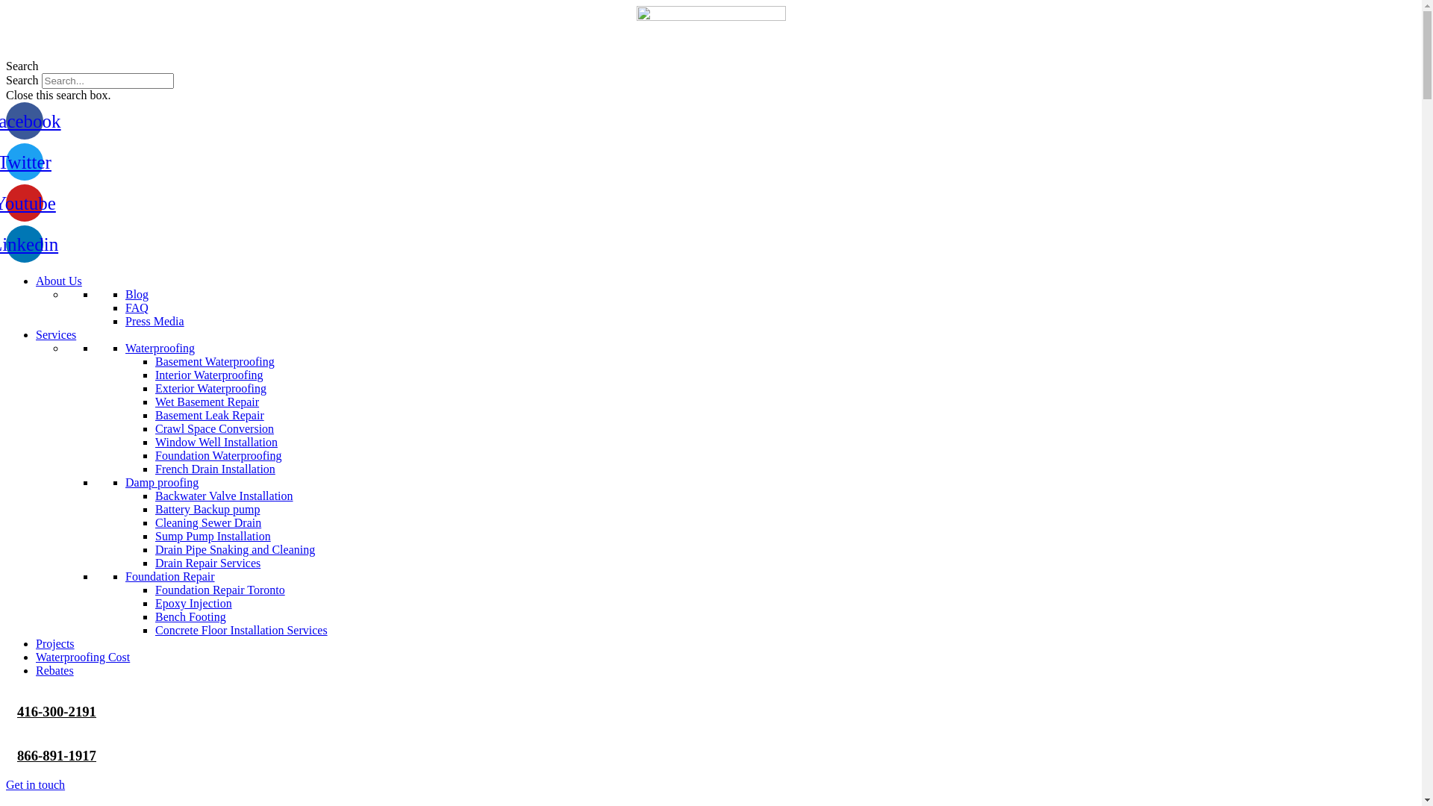 The width and height of the screenshot is (1433, 806). Describe the element at coordinates (162, 482) in the screenshot. I see `Damp proofing` at that location.